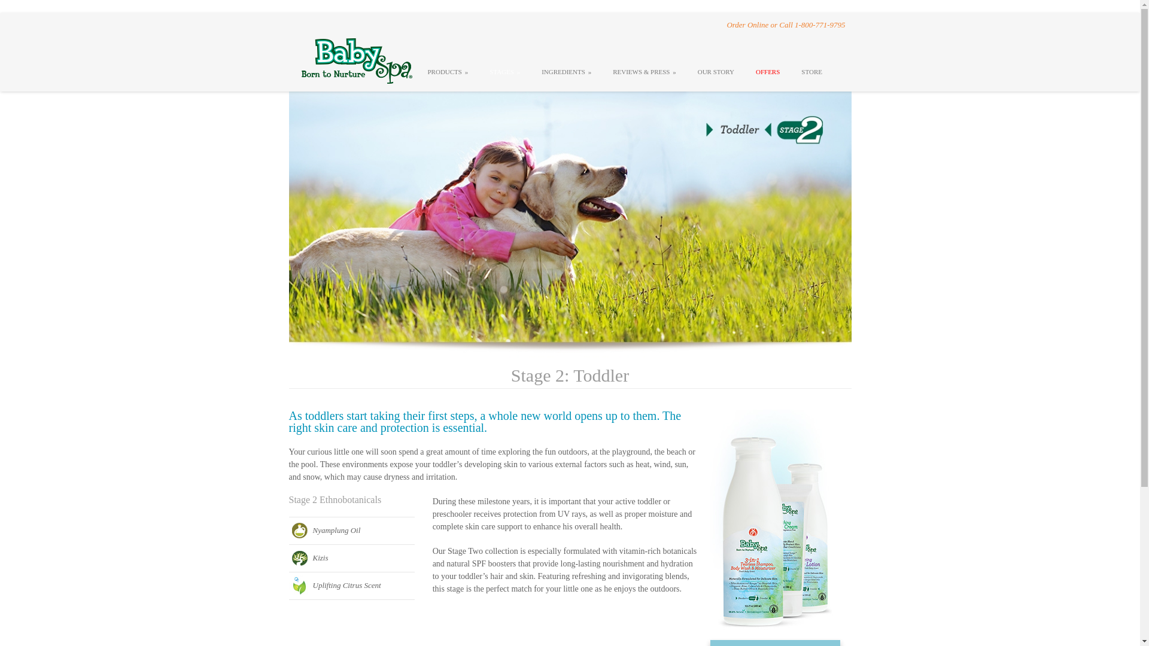 The width and height of the screenshot is (1149, 646). I want to click on OUR STORY, so click(716, 69).